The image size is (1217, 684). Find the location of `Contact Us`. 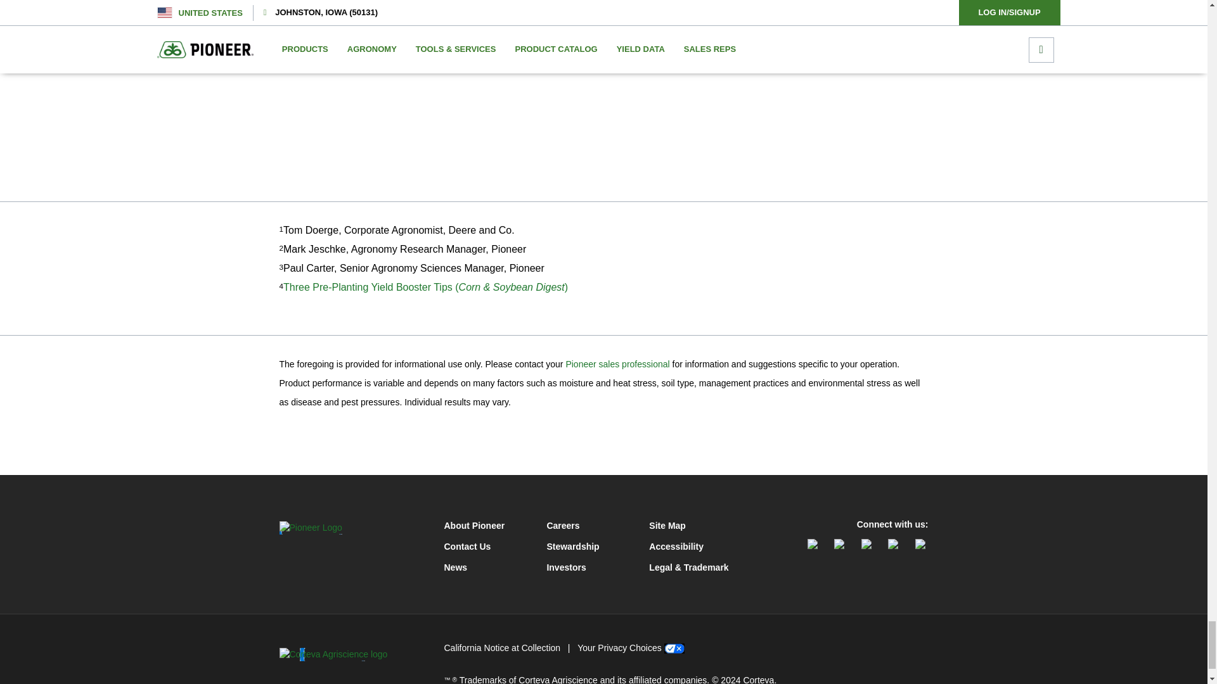

Contact Us is located at coordinates (487, 547).